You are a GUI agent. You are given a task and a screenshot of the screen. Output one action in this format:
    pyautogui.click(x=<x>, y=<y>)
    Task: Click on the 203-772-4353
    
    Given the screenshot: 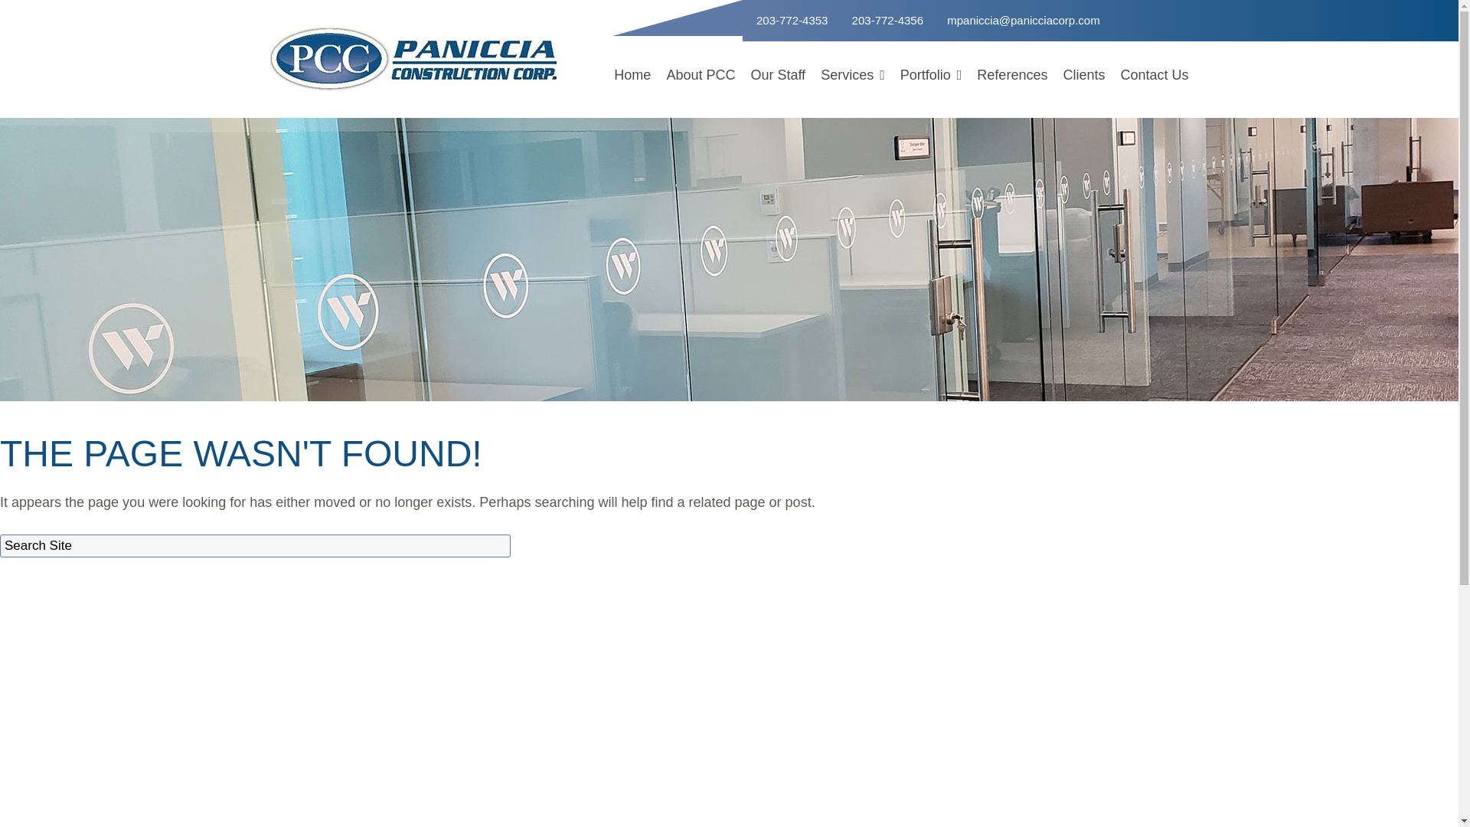 What is the action you would take?
    pyautogui.click(x=791, y=20)
    